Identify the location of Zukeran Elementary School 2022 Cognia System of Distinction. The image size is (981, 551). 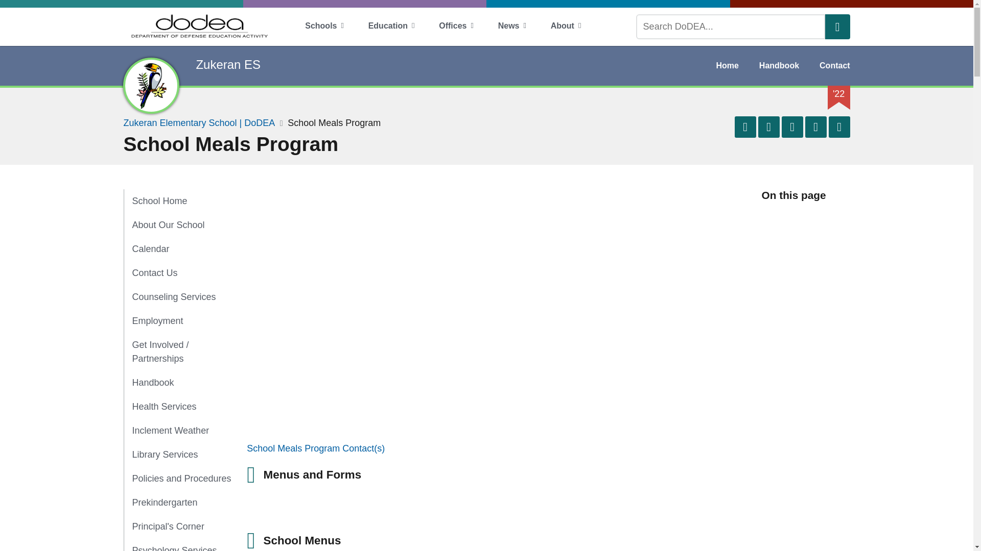
(839, 94).